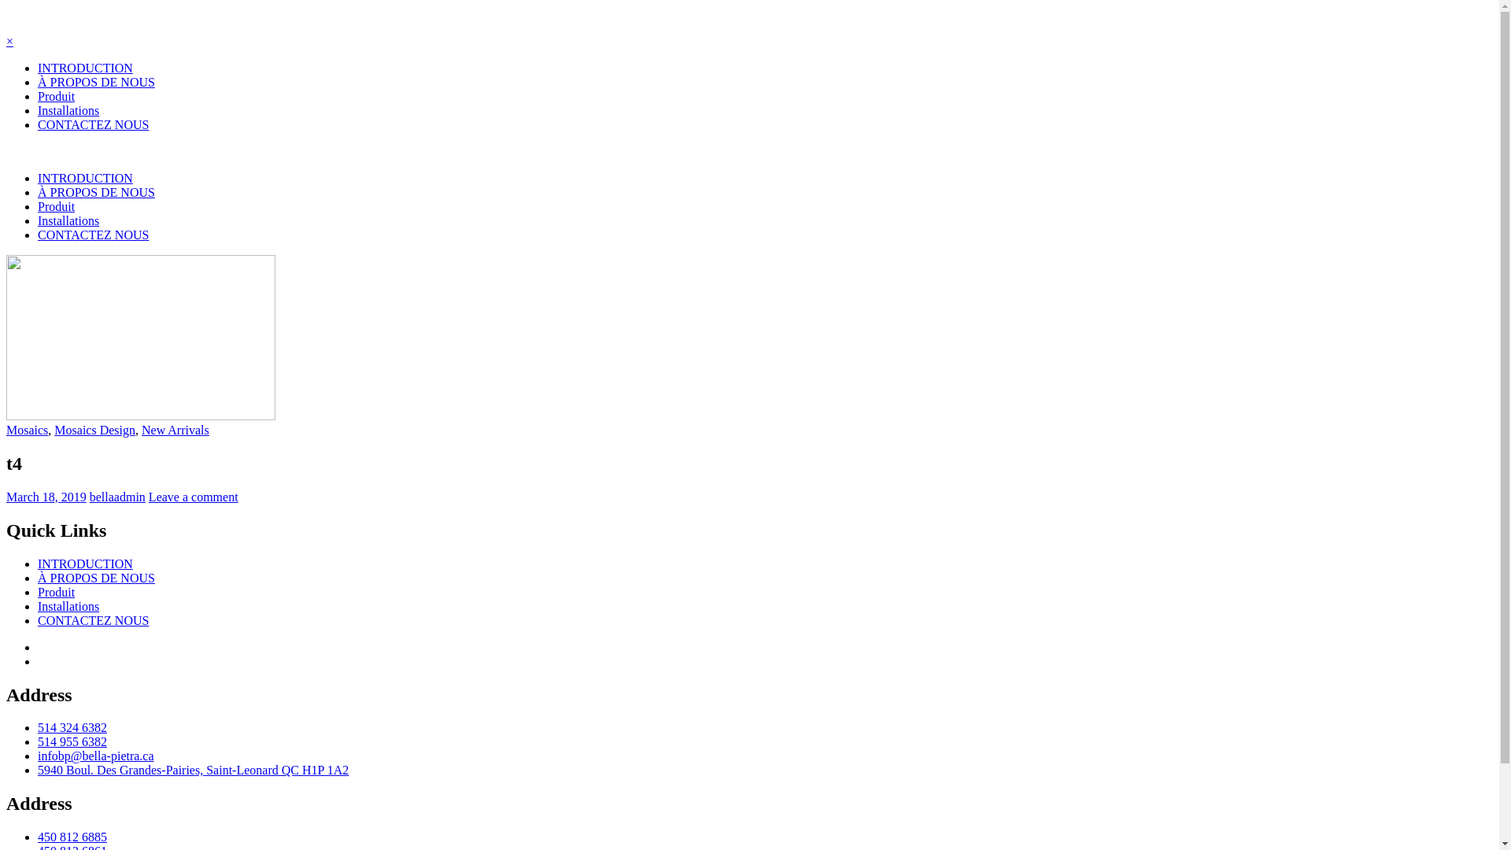 The height and width of the screenshot is (850, 1511). I want to click on Produit, so click(57, 96).